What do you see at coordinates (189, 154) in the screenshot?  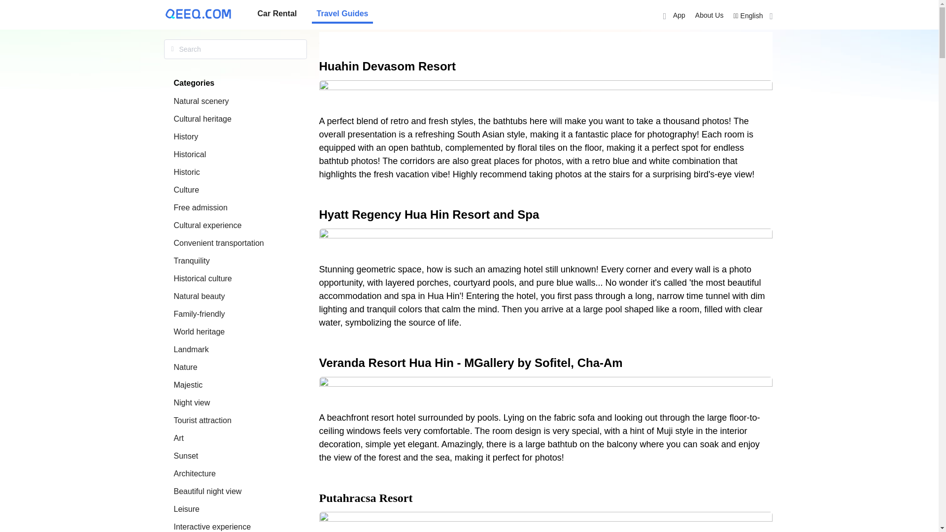 I see `Historical` at bounding box center [189, 154].